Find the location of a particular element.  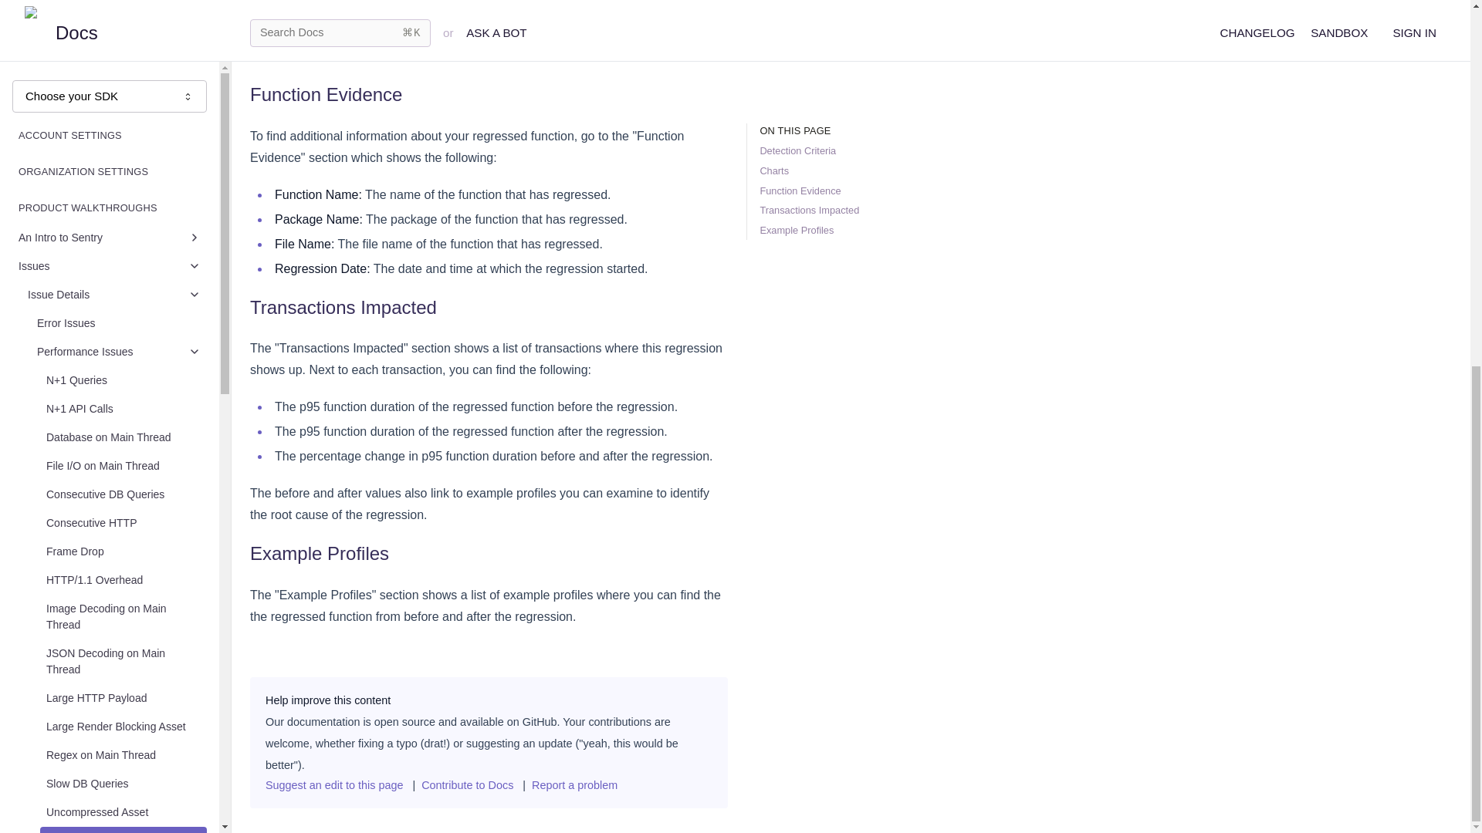

Using Breadcrumbs is located at coordinates (119, 278).